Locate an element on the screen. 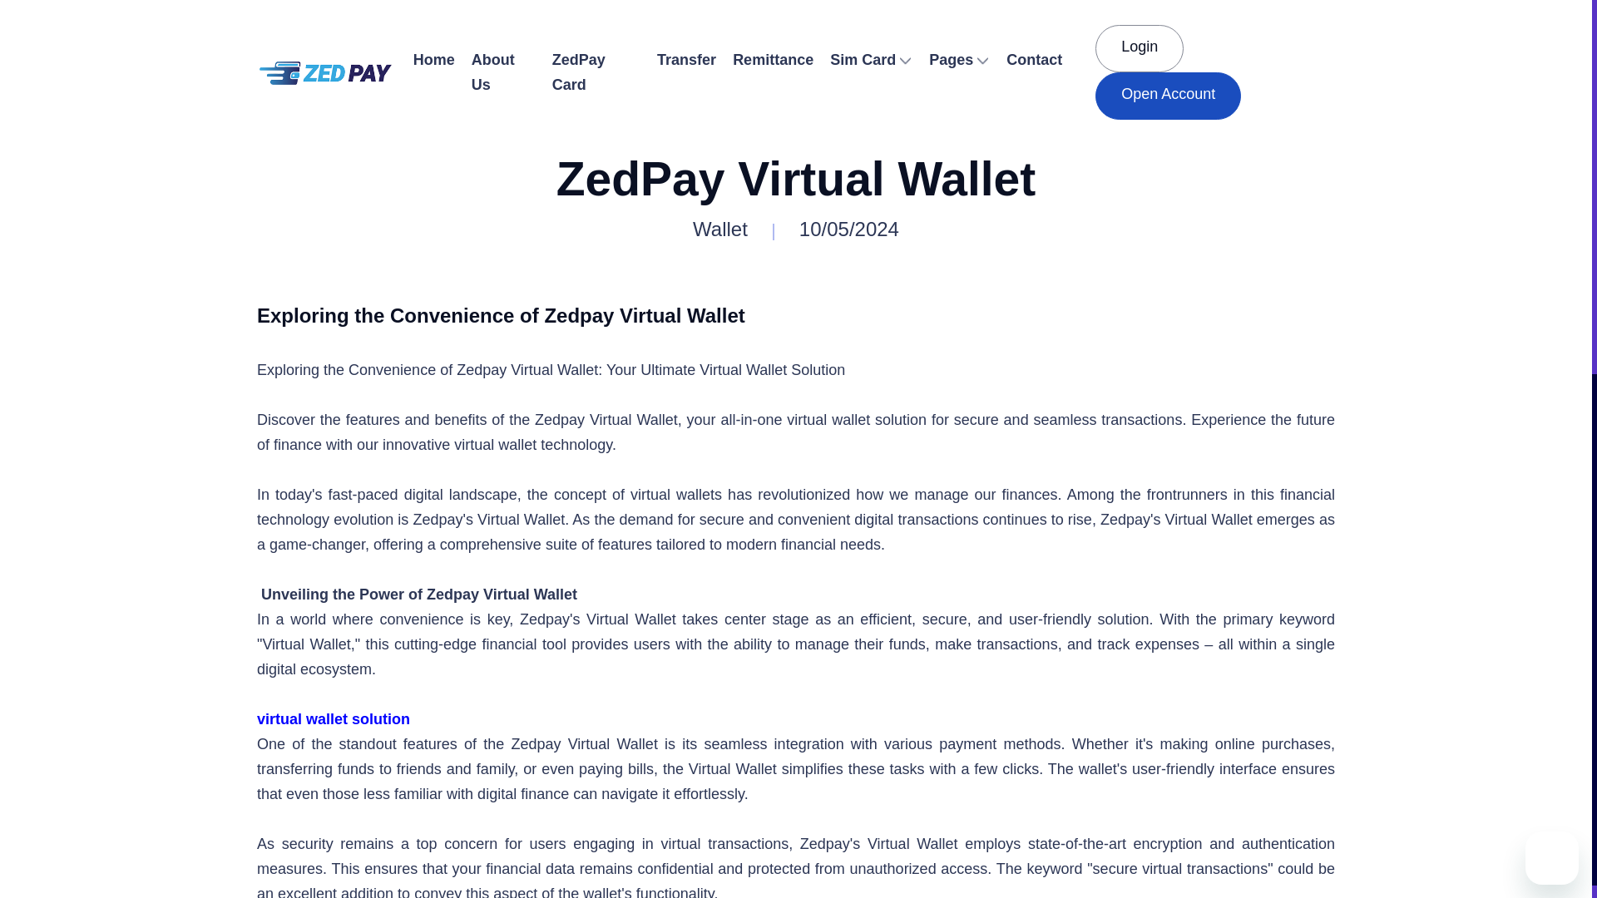 The image size is (1597, 898). ZedPay Card is located at coordinates (596, 72).